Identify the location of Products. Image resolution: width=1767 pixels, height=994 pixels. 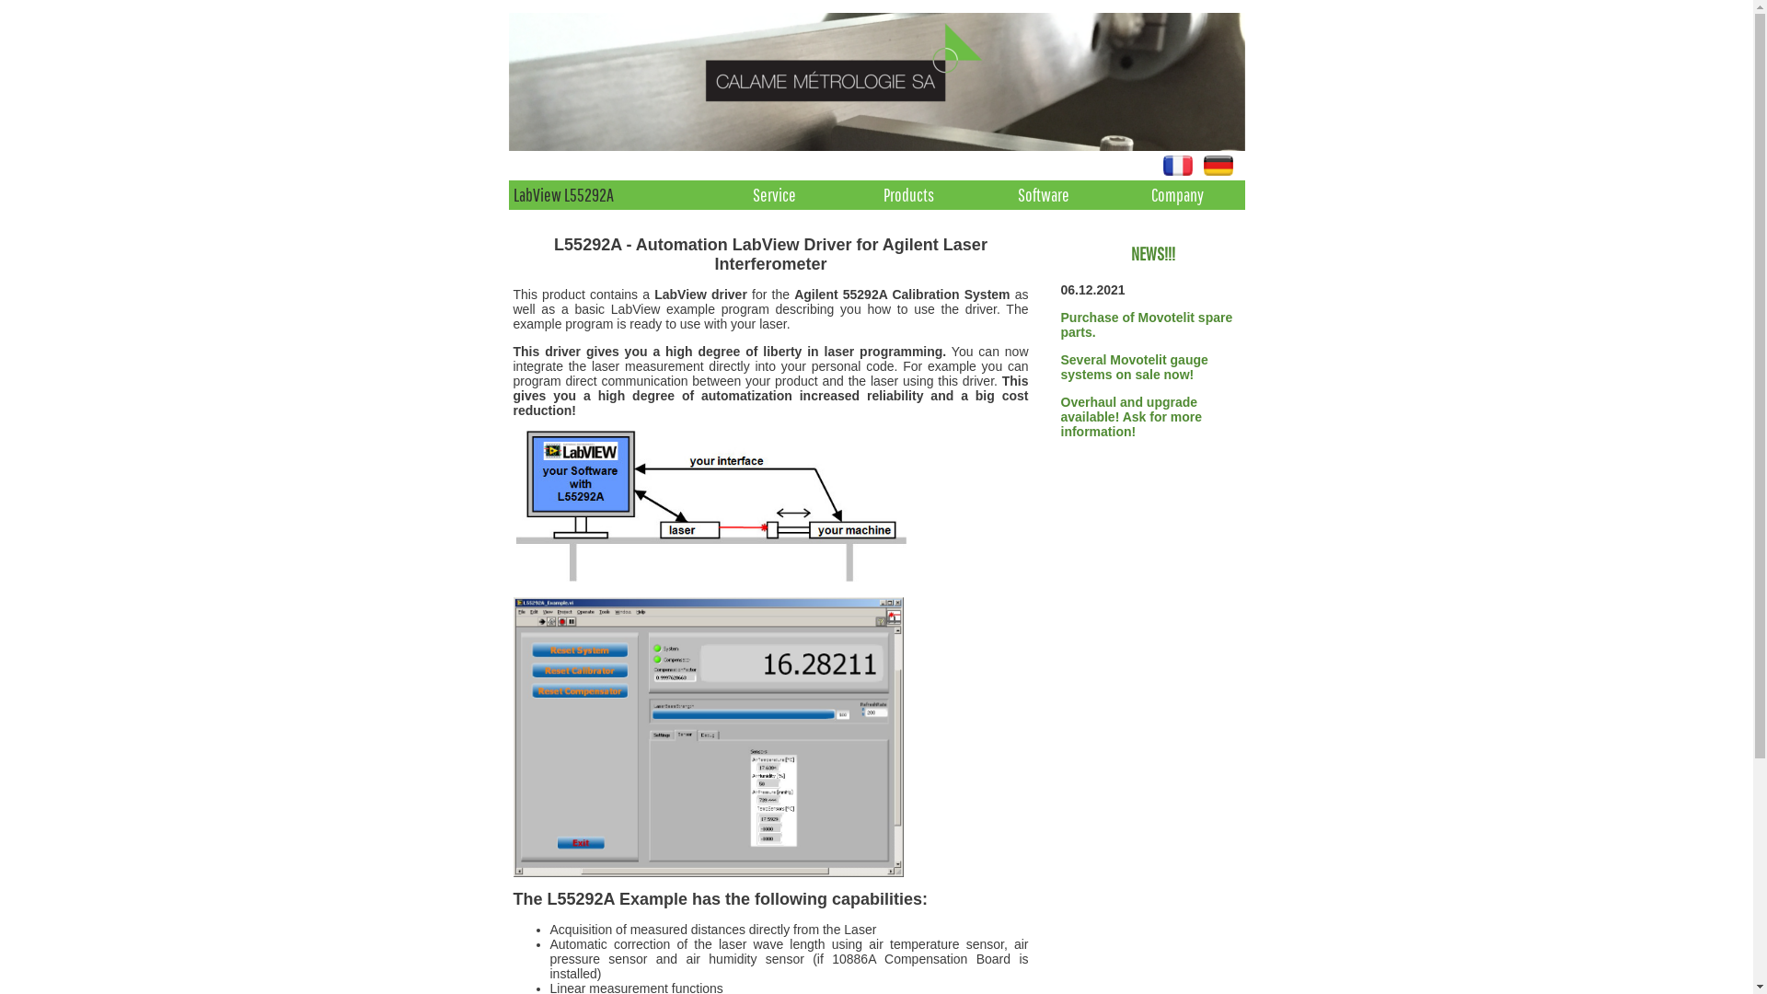
(908, 195).